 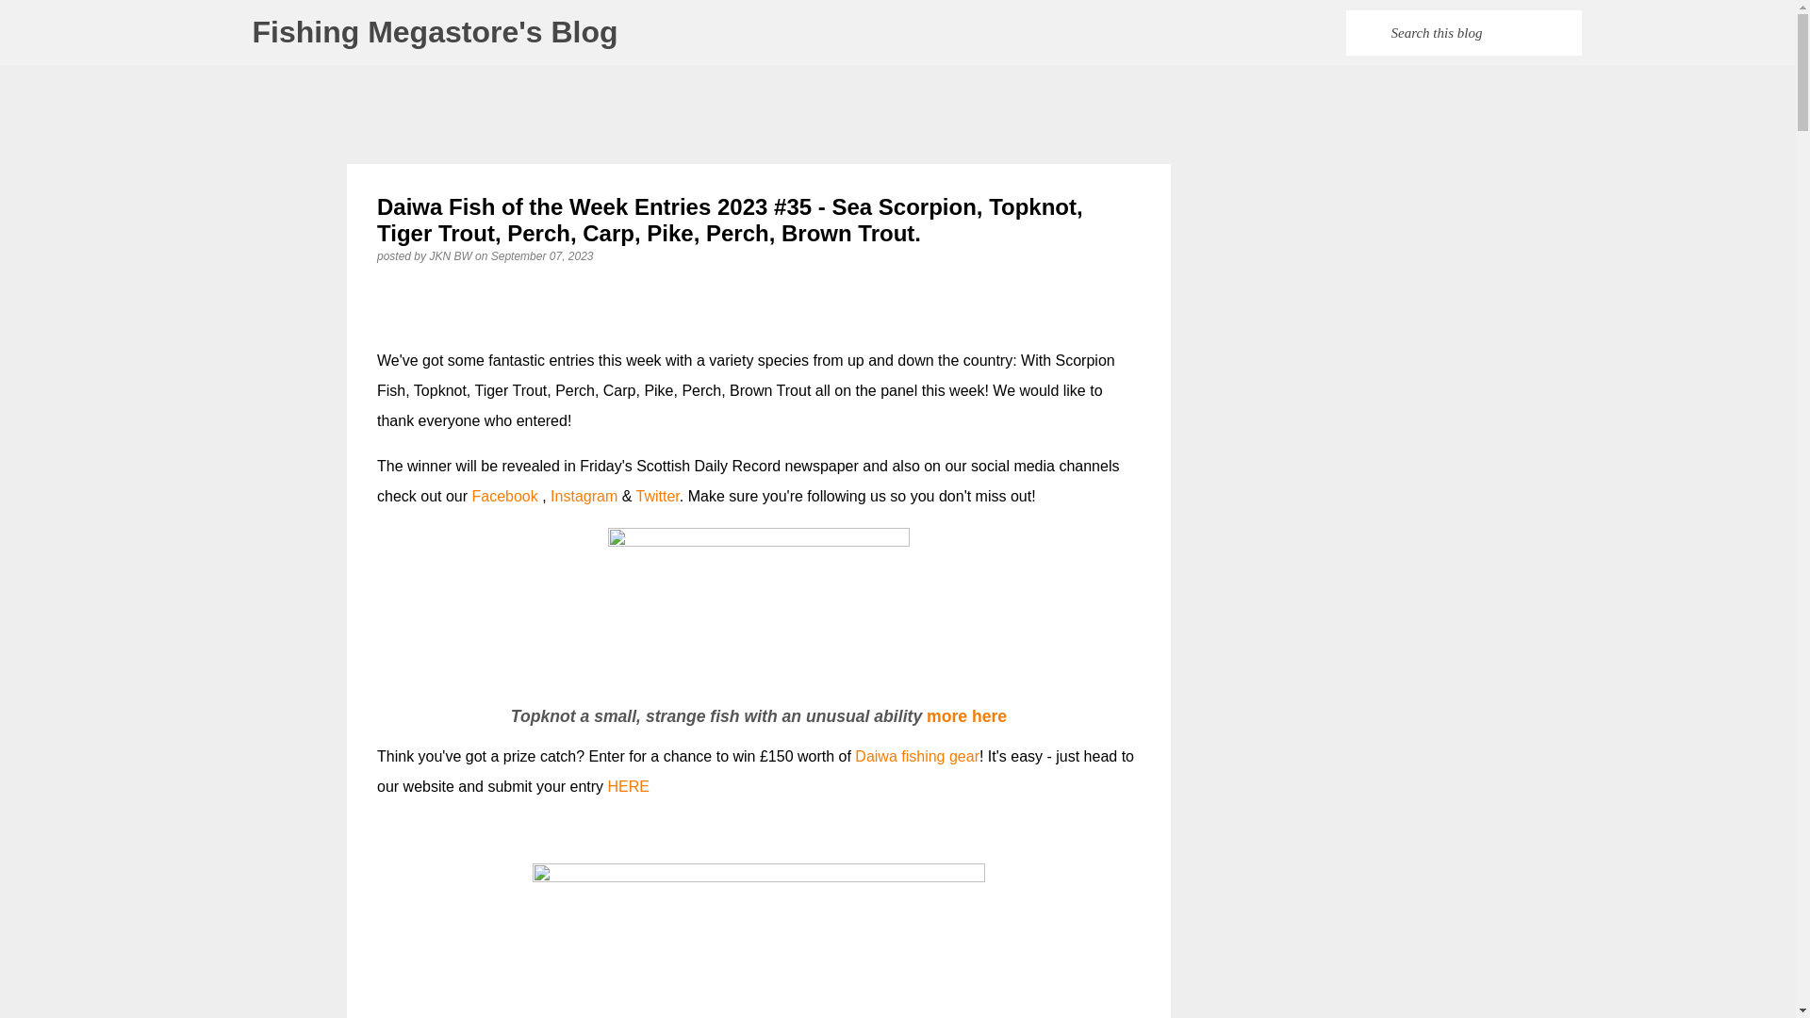 What do you see at coordinates (541, 255) in the screenshot?
I see `permanent link` at bounding box center [541, 255].